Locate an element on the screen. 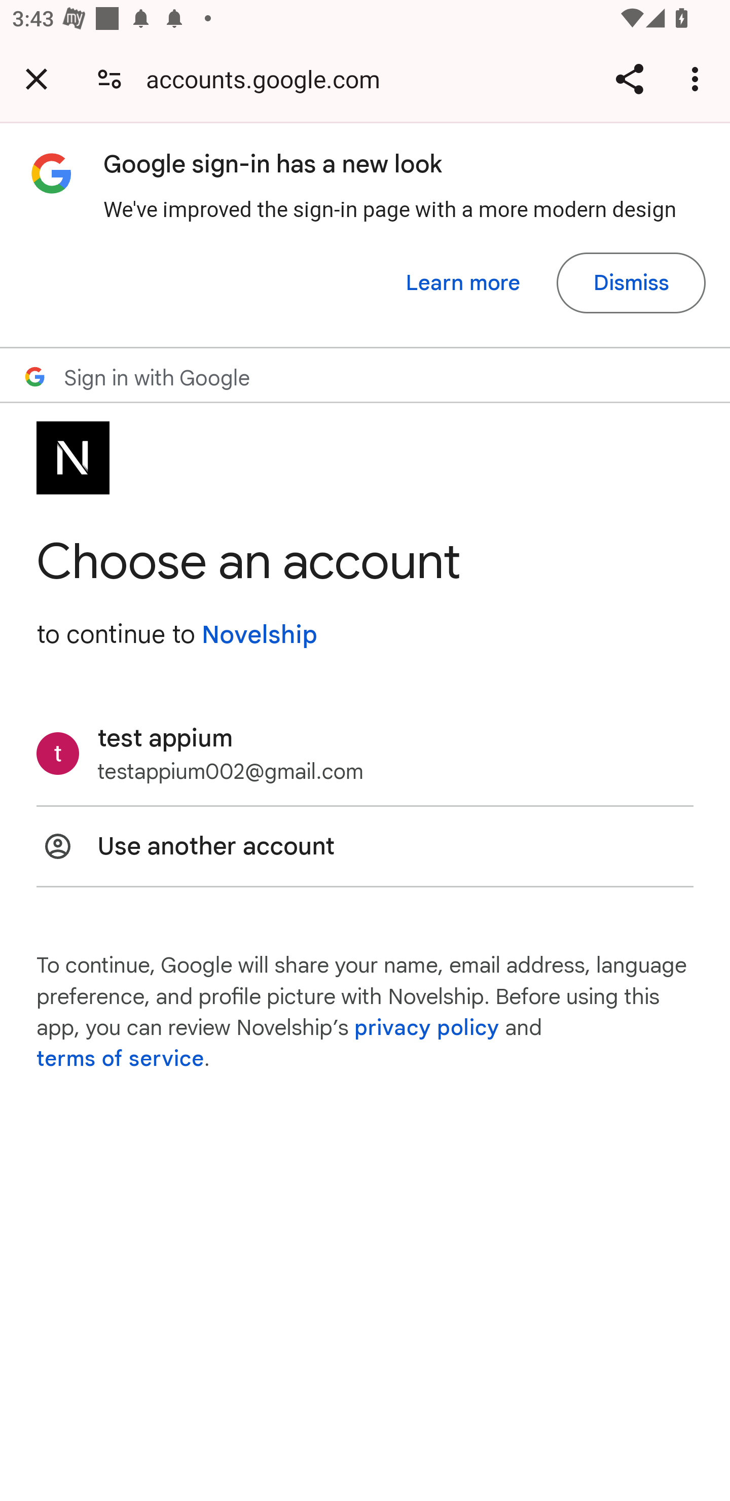  Close tab is located at coordinates (36, 79).